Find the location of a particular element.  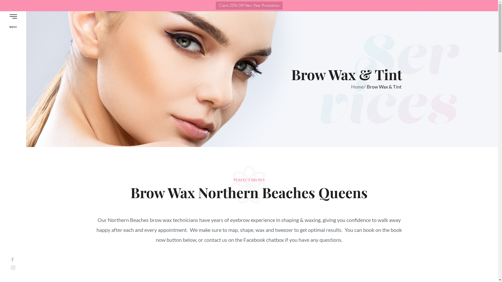

Home is located at coordinates (356, 87).